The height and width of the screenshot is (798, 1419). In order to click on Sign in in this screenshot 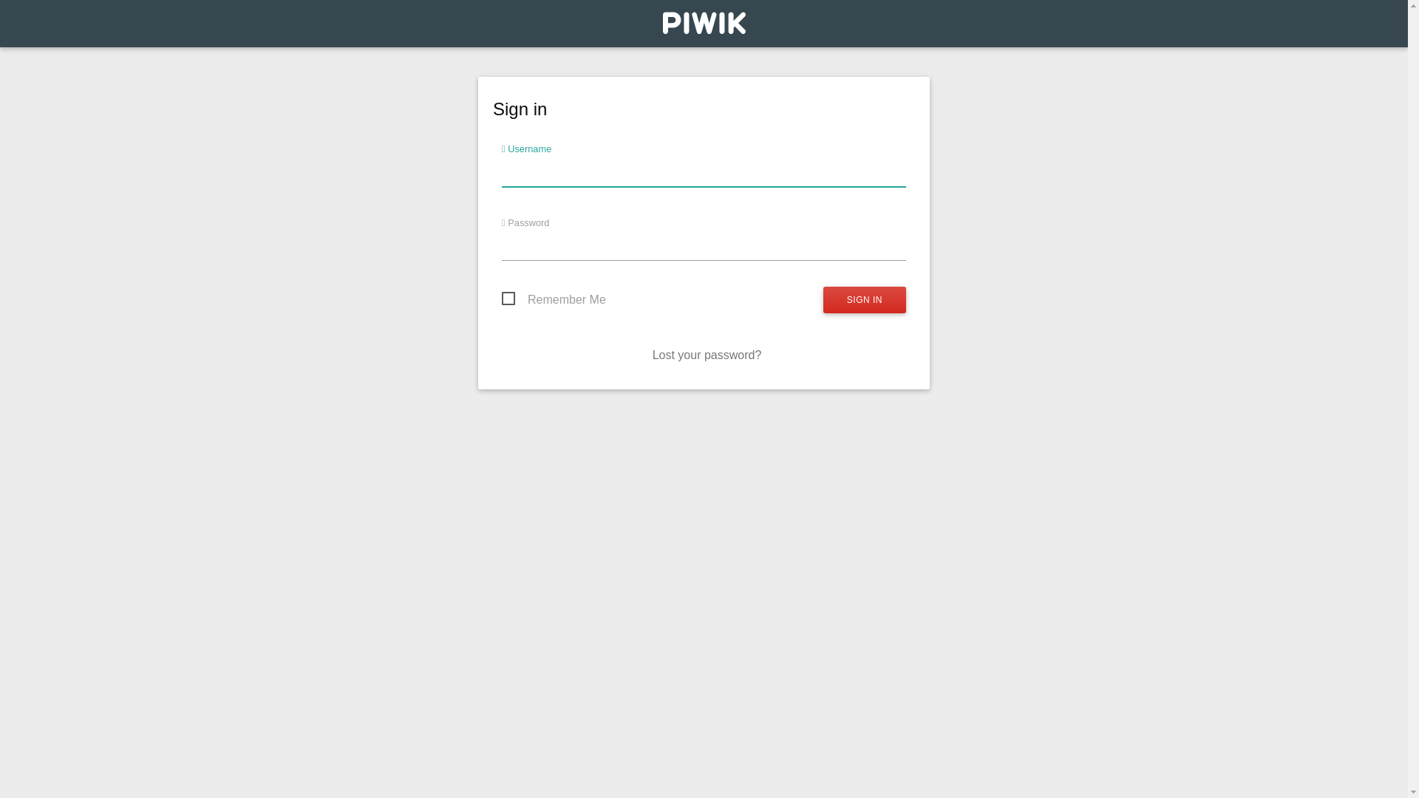, I will do `click(865, 300)`.